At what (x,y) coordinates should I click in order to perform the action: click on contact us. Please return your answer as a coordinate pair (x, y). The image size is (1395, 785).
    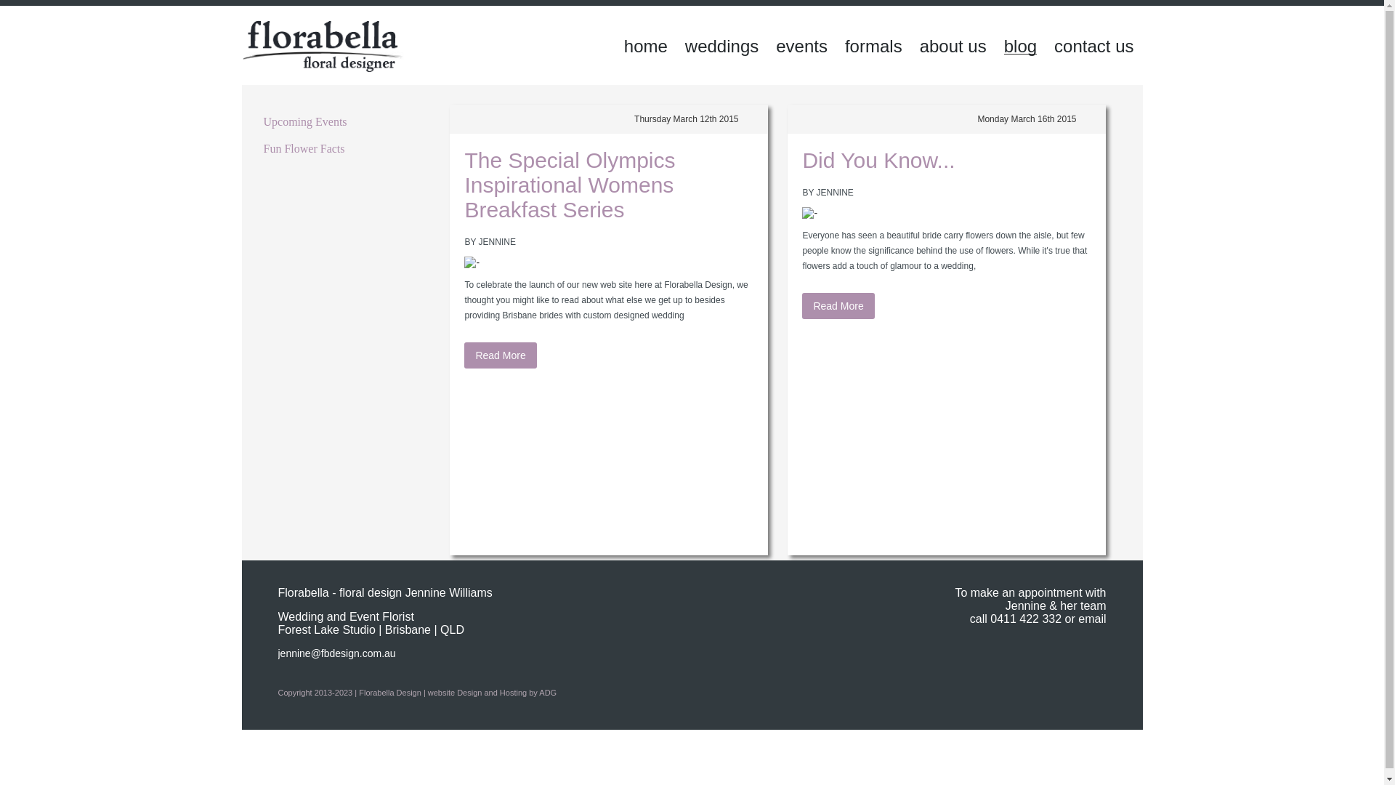
    Looking at the image, I should click on (1094, 47).